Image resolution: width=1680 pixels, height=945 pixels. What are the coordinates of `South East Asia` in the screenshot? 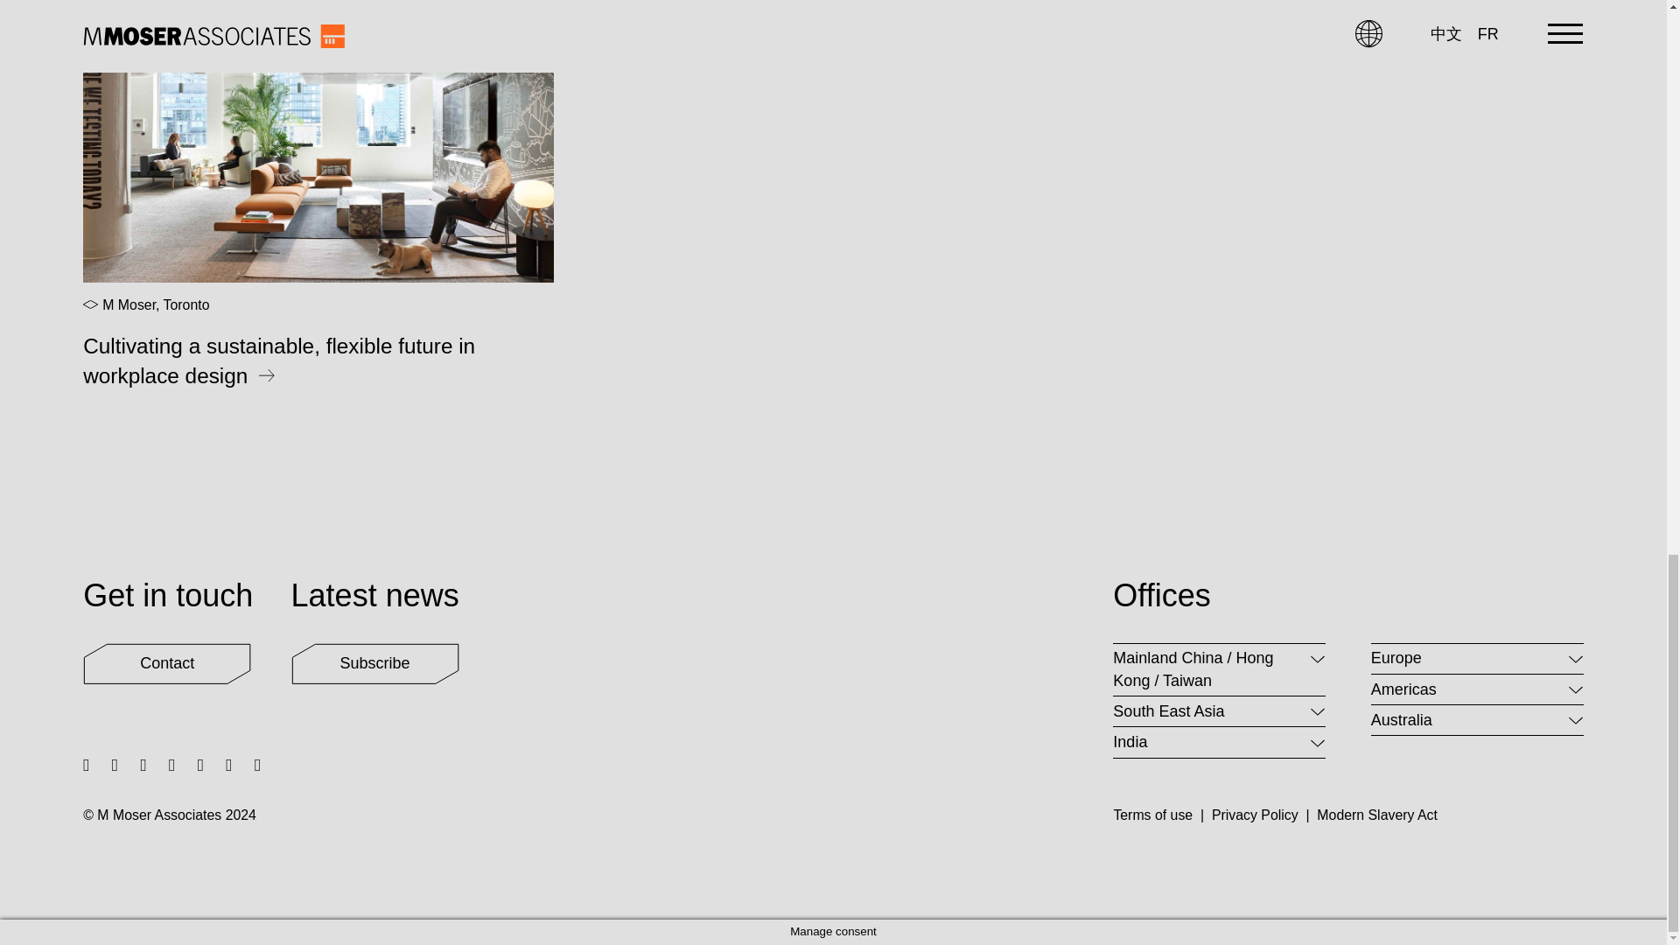 It's located at (1218, 710).